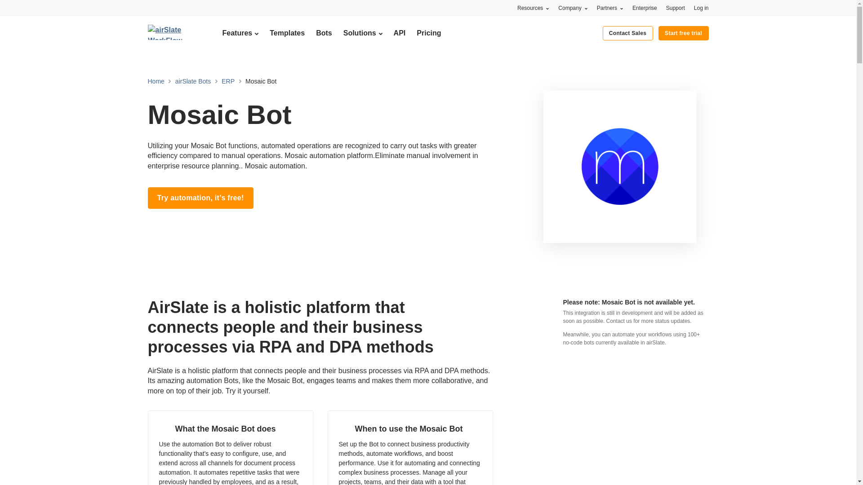 This screenshot has height=485, width=863. What do you see at coordinates (645, 8) in the screenshot?
I see `Enterprise` at bounding box center [645, 8].